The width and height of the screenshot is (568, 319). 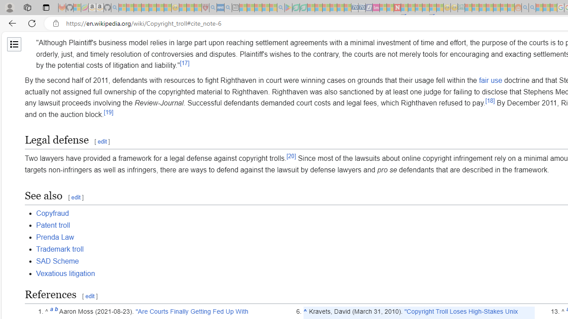 What do you see at coordinates (280, 8) in the screenshot?
I see `google - Search - Sleeping` at bounding box center [280, 8].